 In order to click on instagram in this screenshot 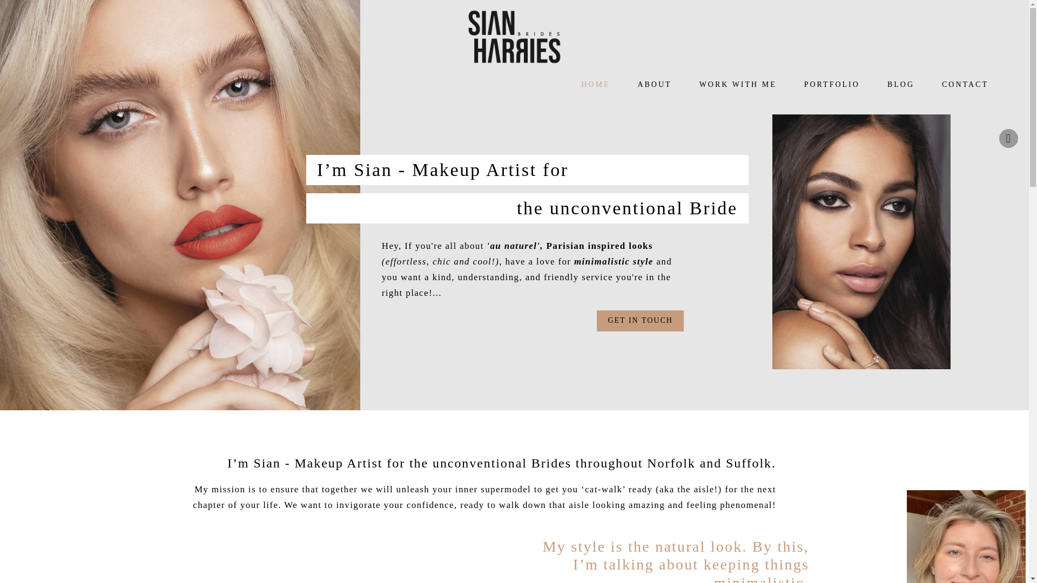, I will do `click(1009, 138)`.